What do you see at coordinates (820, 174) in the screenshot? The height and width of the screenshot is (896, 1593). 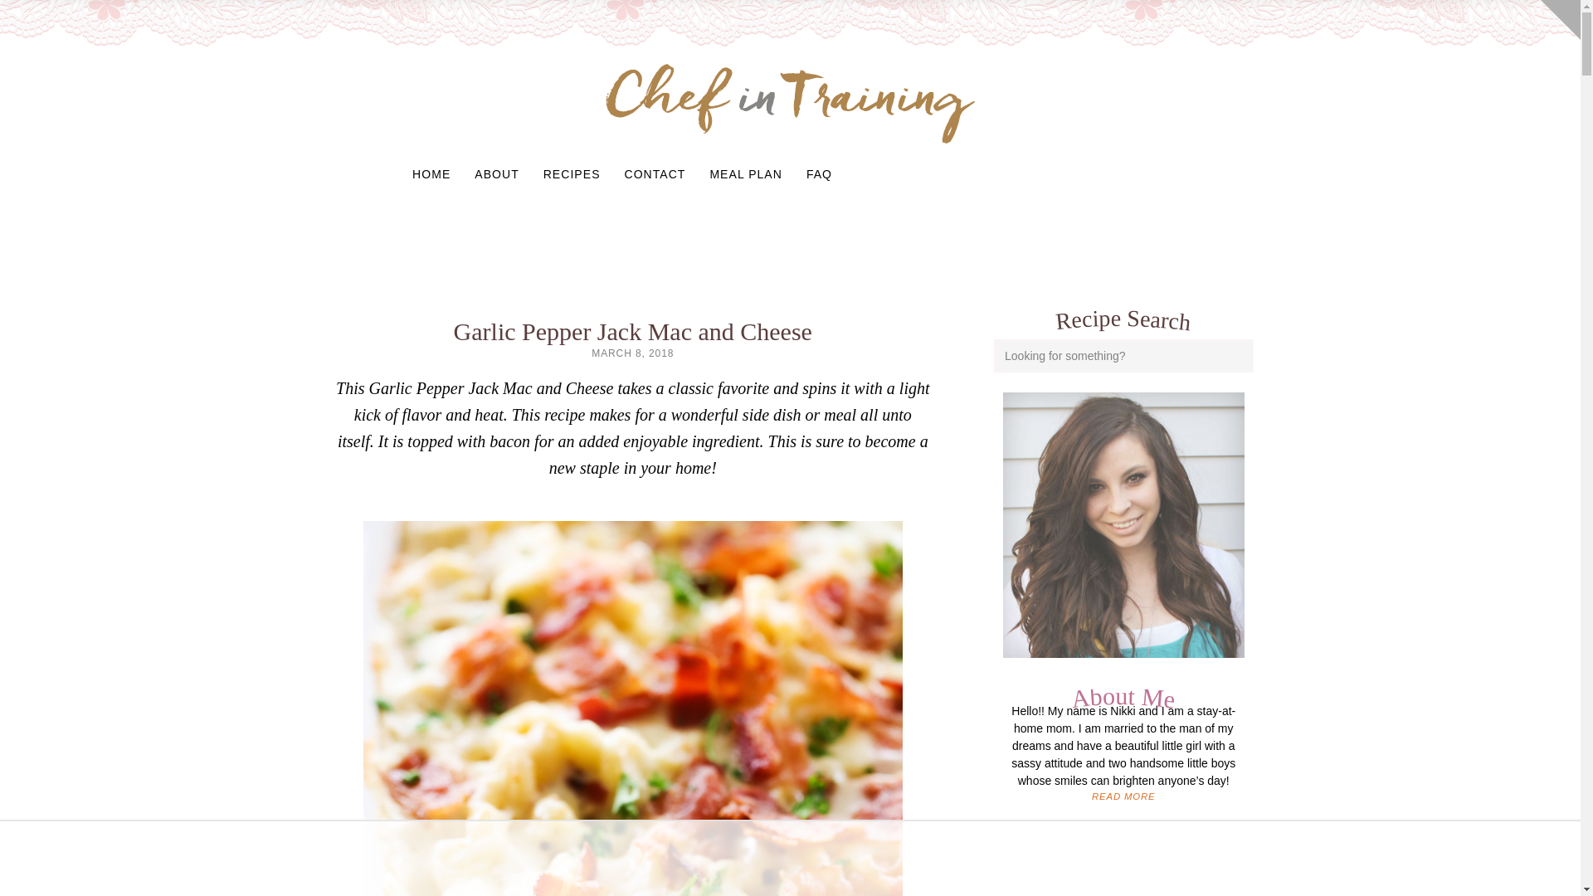 I see `FAQ` at bounding box center [820, 174].